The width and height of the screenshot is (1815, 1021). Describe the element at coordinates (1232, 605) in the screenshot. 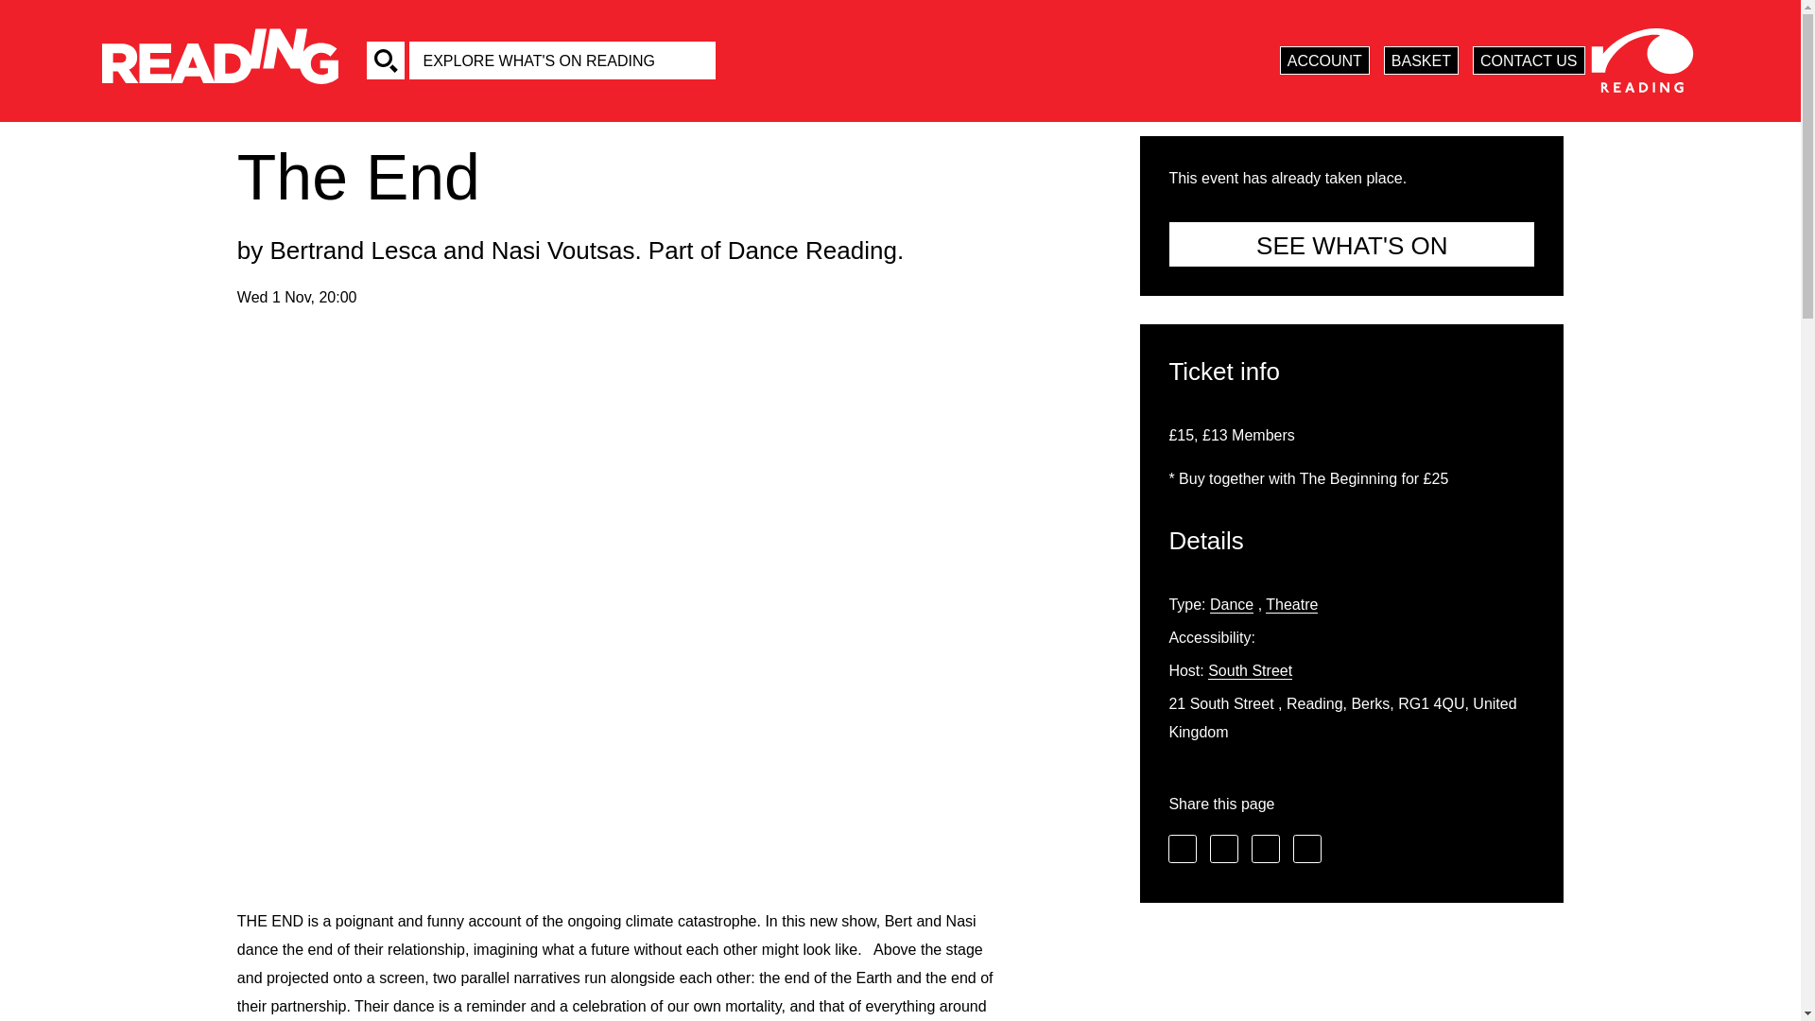

I see `Dance` at that location.